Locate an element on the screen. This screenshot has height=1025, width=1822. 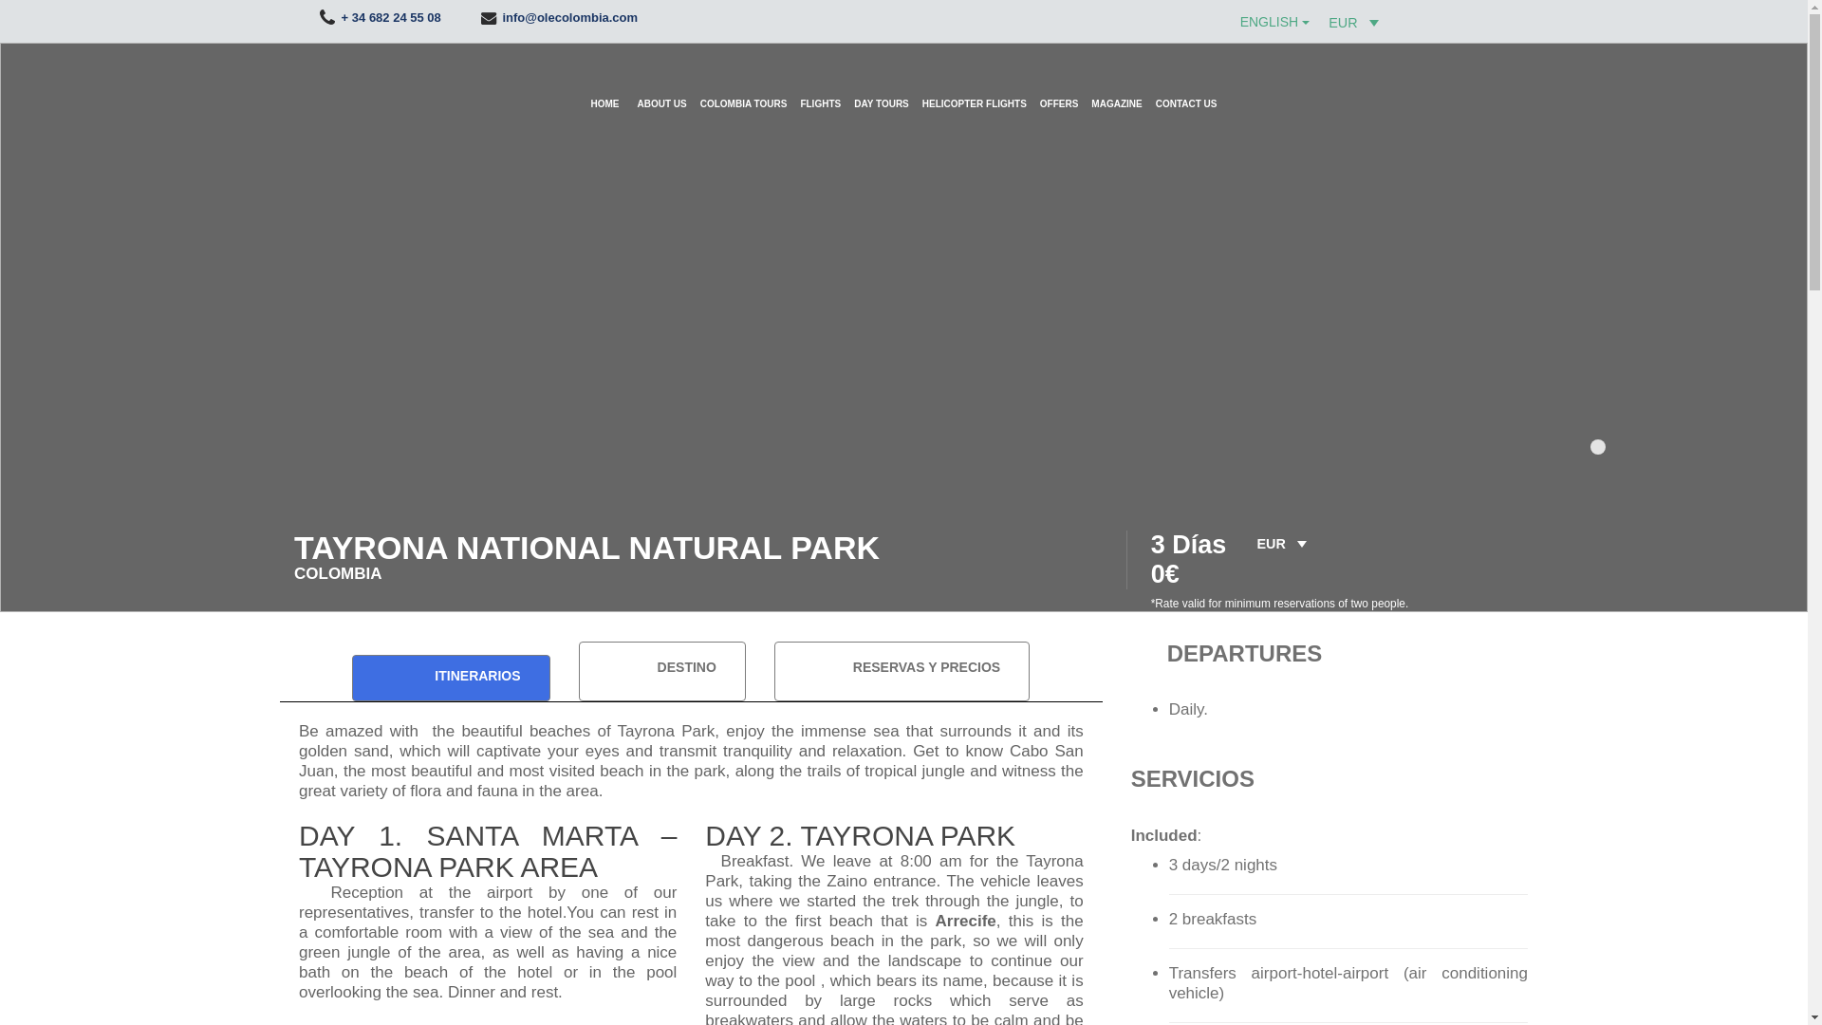
ITINERARIOS is located at coordinates (450, 678).